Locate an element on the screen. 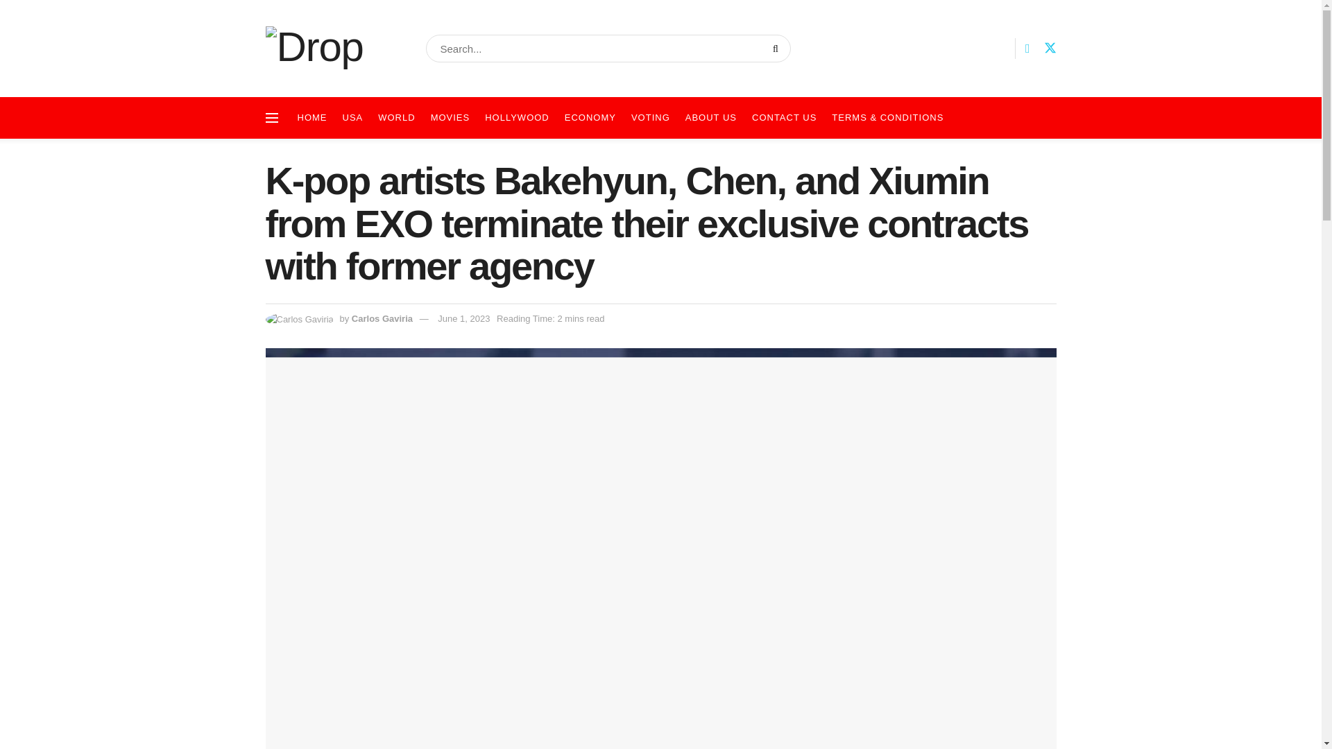  CONTACT US is located at coordinates (784, 118).